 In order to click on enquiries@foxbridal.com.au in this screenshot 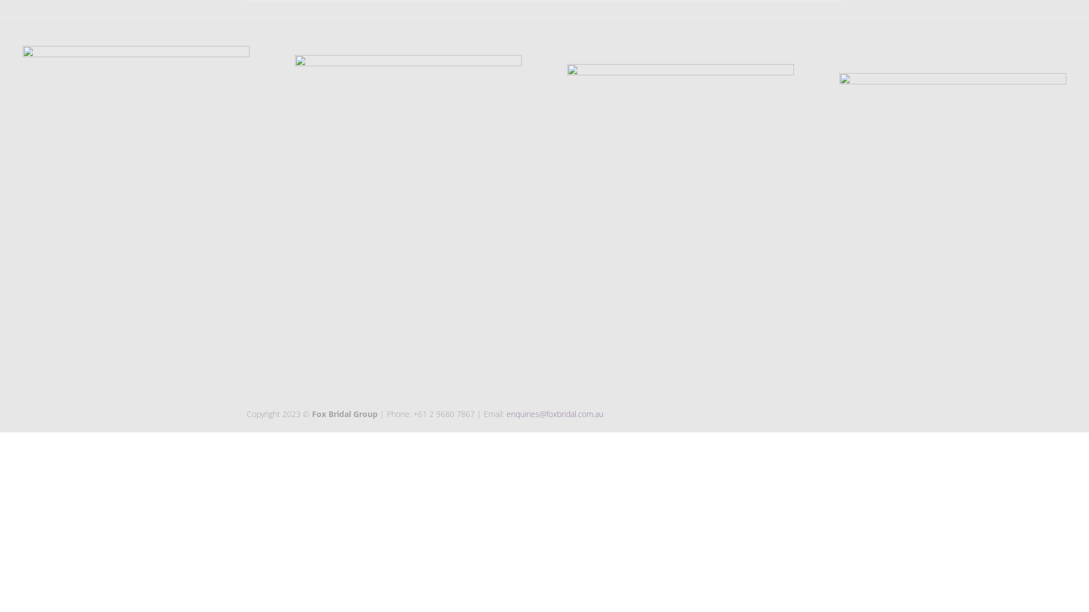, I will do `click(555, 414)`.